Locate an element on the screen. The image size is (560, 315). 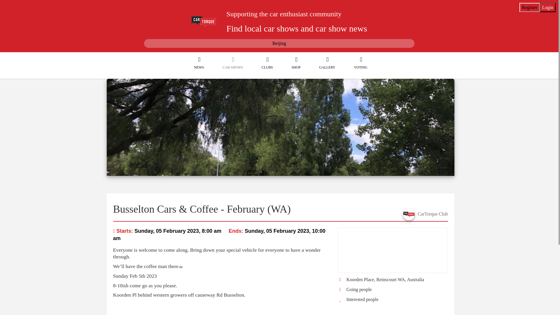
Login is located at coordinates (547, 7).